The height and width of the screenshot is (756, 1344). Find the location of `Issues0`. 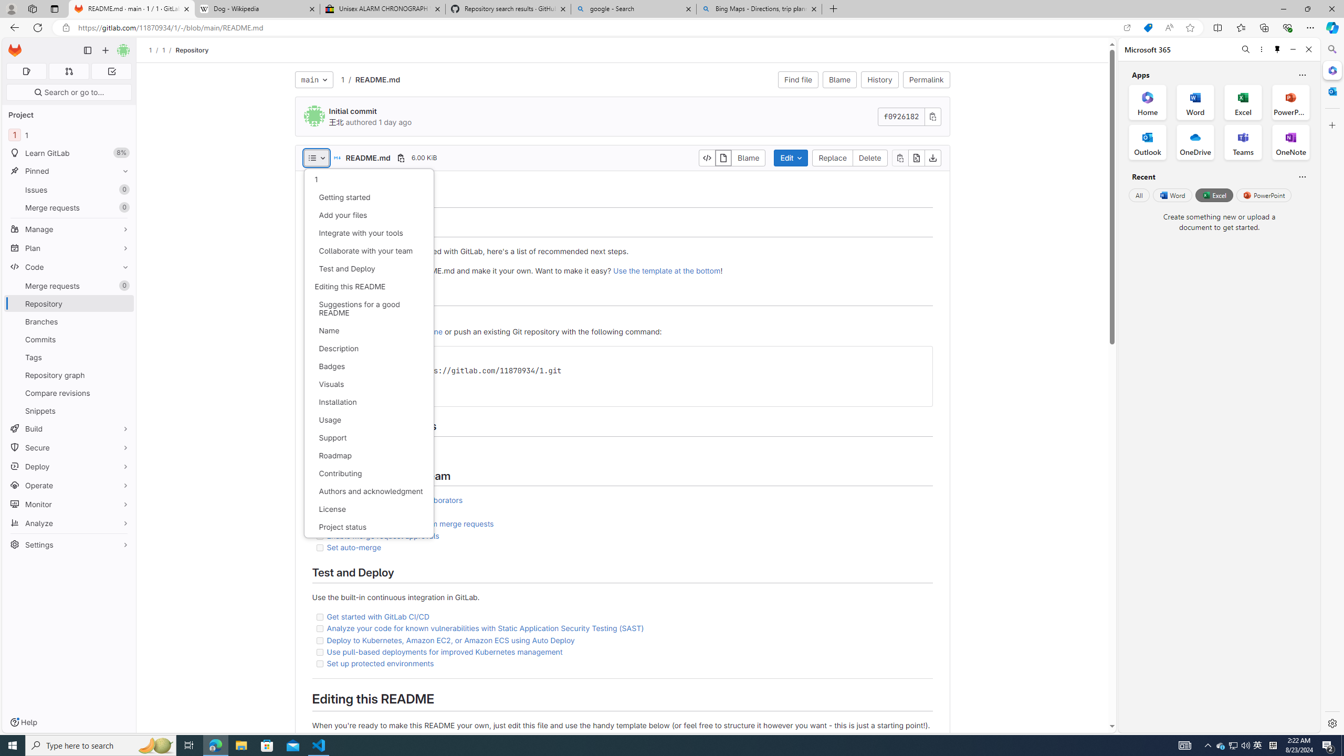

Issues0 is located at coordinates (69, 190).